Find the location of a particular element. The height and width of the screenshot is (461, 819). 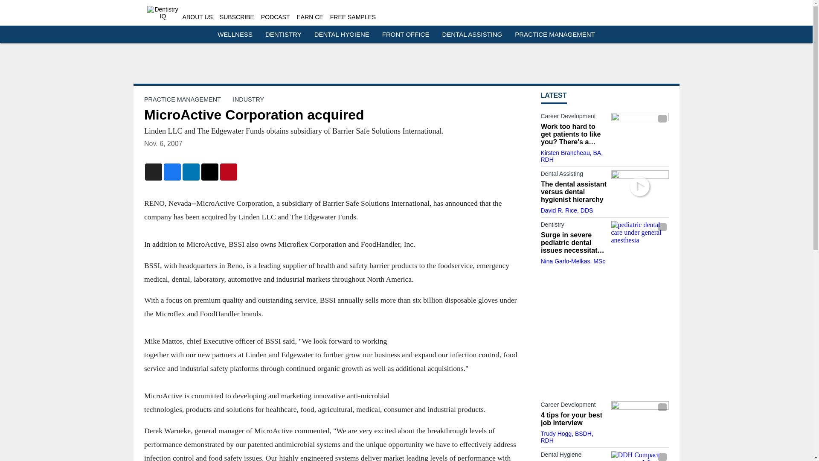

Dentistry is located at coordinates (573, 226).